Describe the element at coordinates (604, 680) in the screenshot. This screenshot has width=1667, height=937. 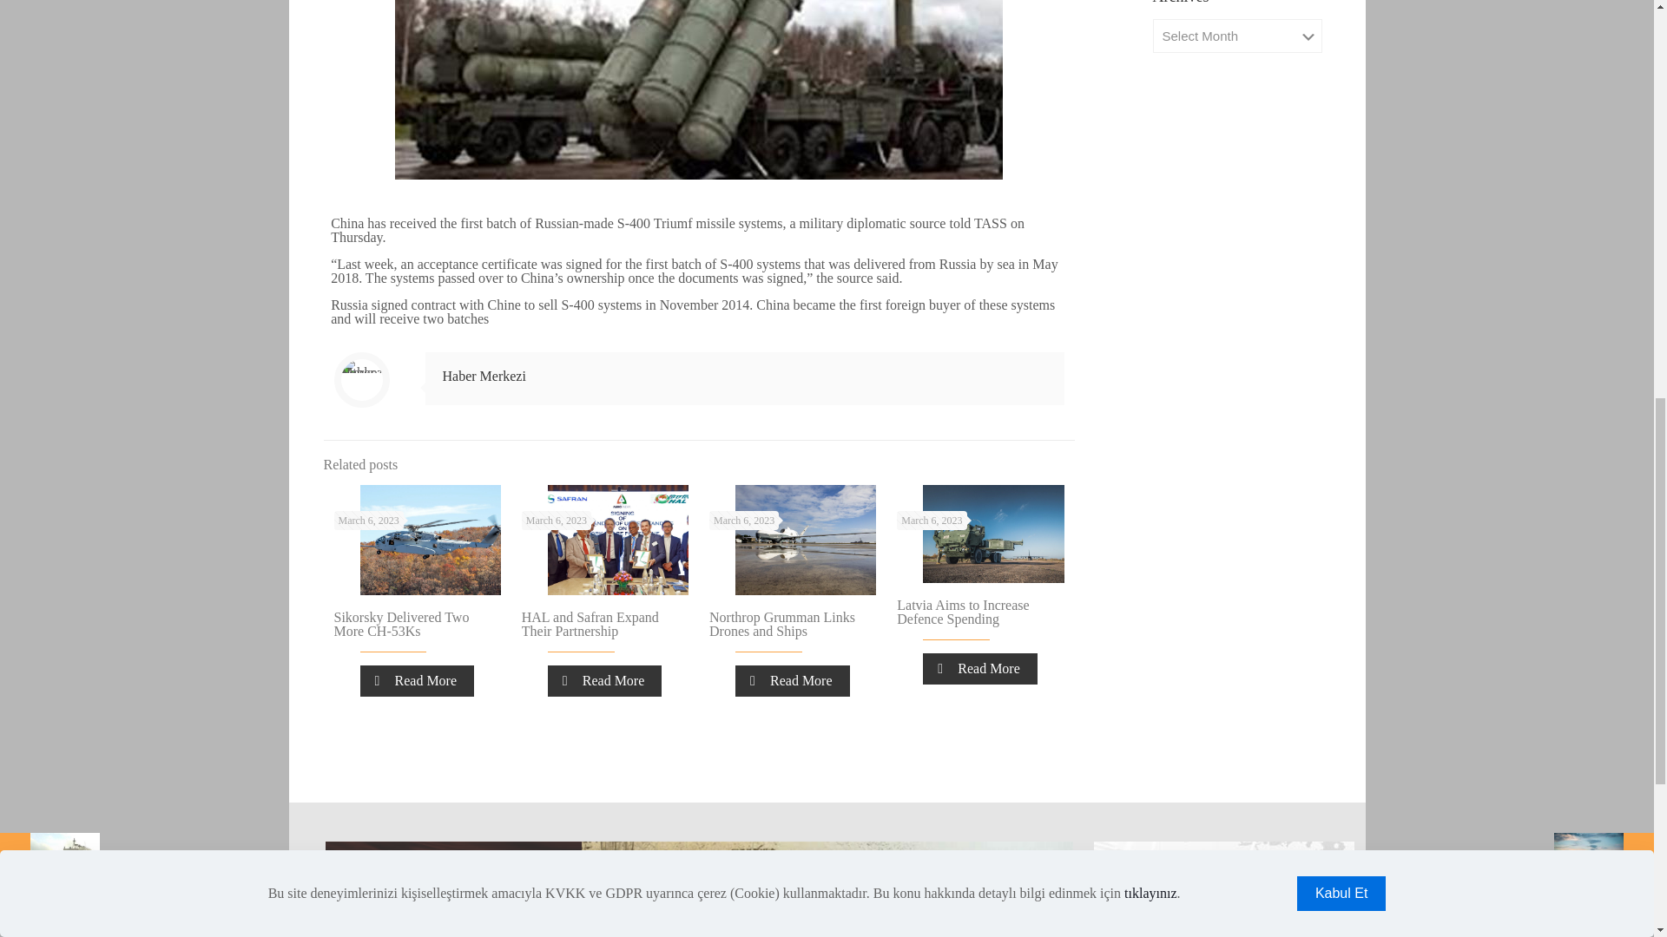
I see `Read More` at that location.